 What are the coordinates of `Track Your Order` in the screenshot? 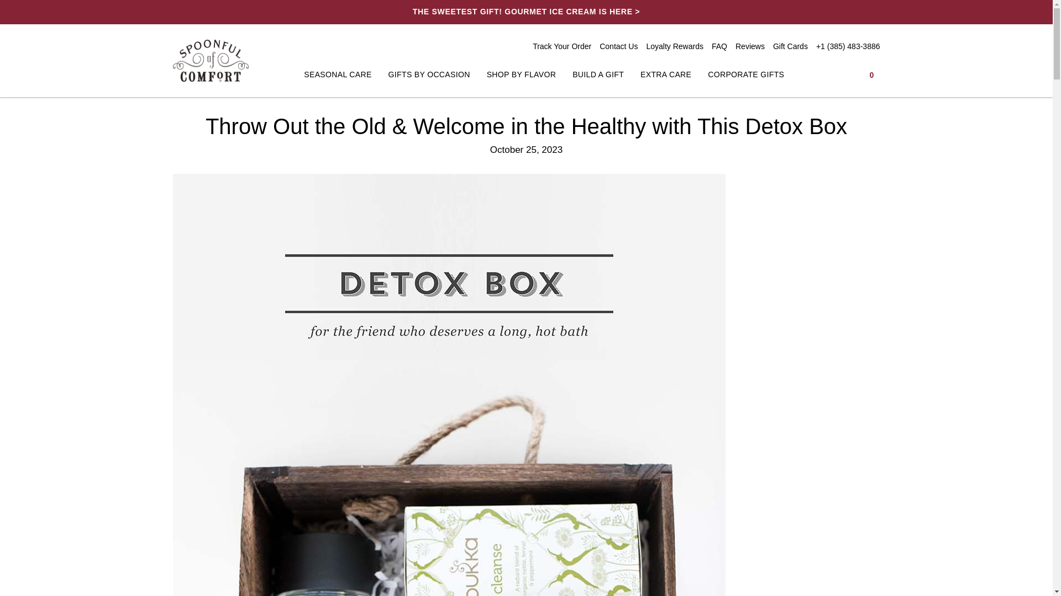 It's located at (561, 46).